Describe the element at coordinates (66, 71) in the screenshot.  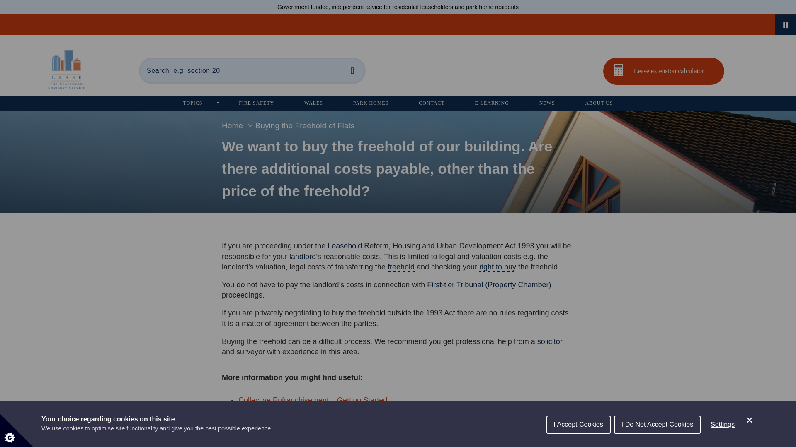
I see `The Leasehold Advisory Service` at that location.